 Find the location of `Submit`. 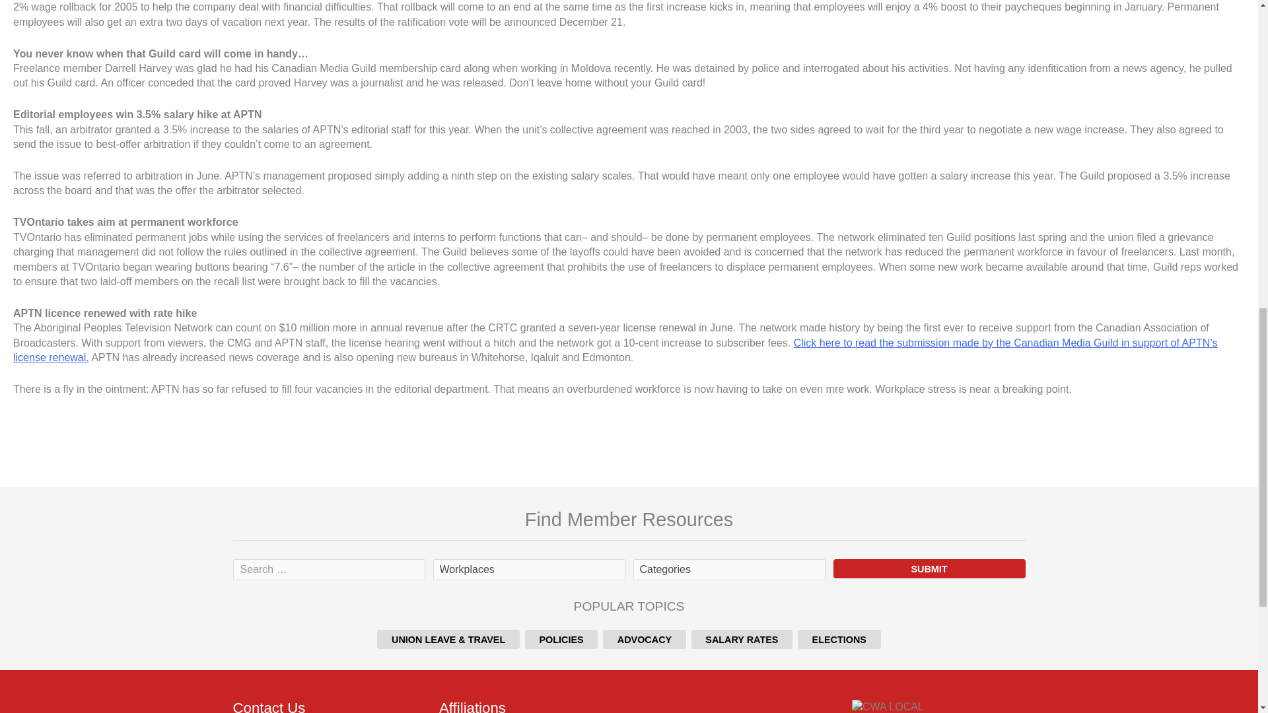

Submit is located at coordinates (929, 568).